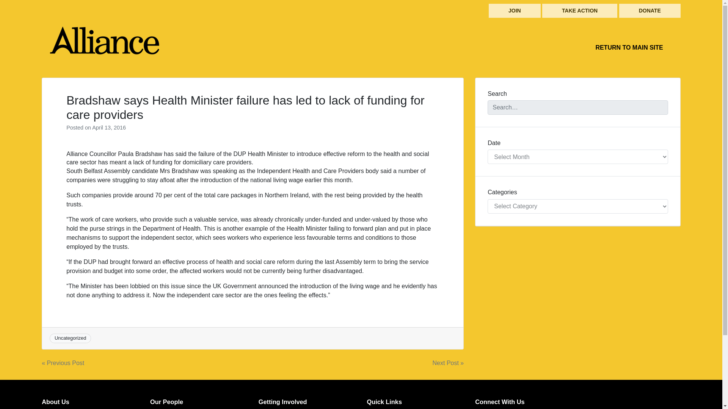 The image size is (728, 409). Describe the element at coordinates (515, 11) in the screenshot. I see `JOIN` at that location.